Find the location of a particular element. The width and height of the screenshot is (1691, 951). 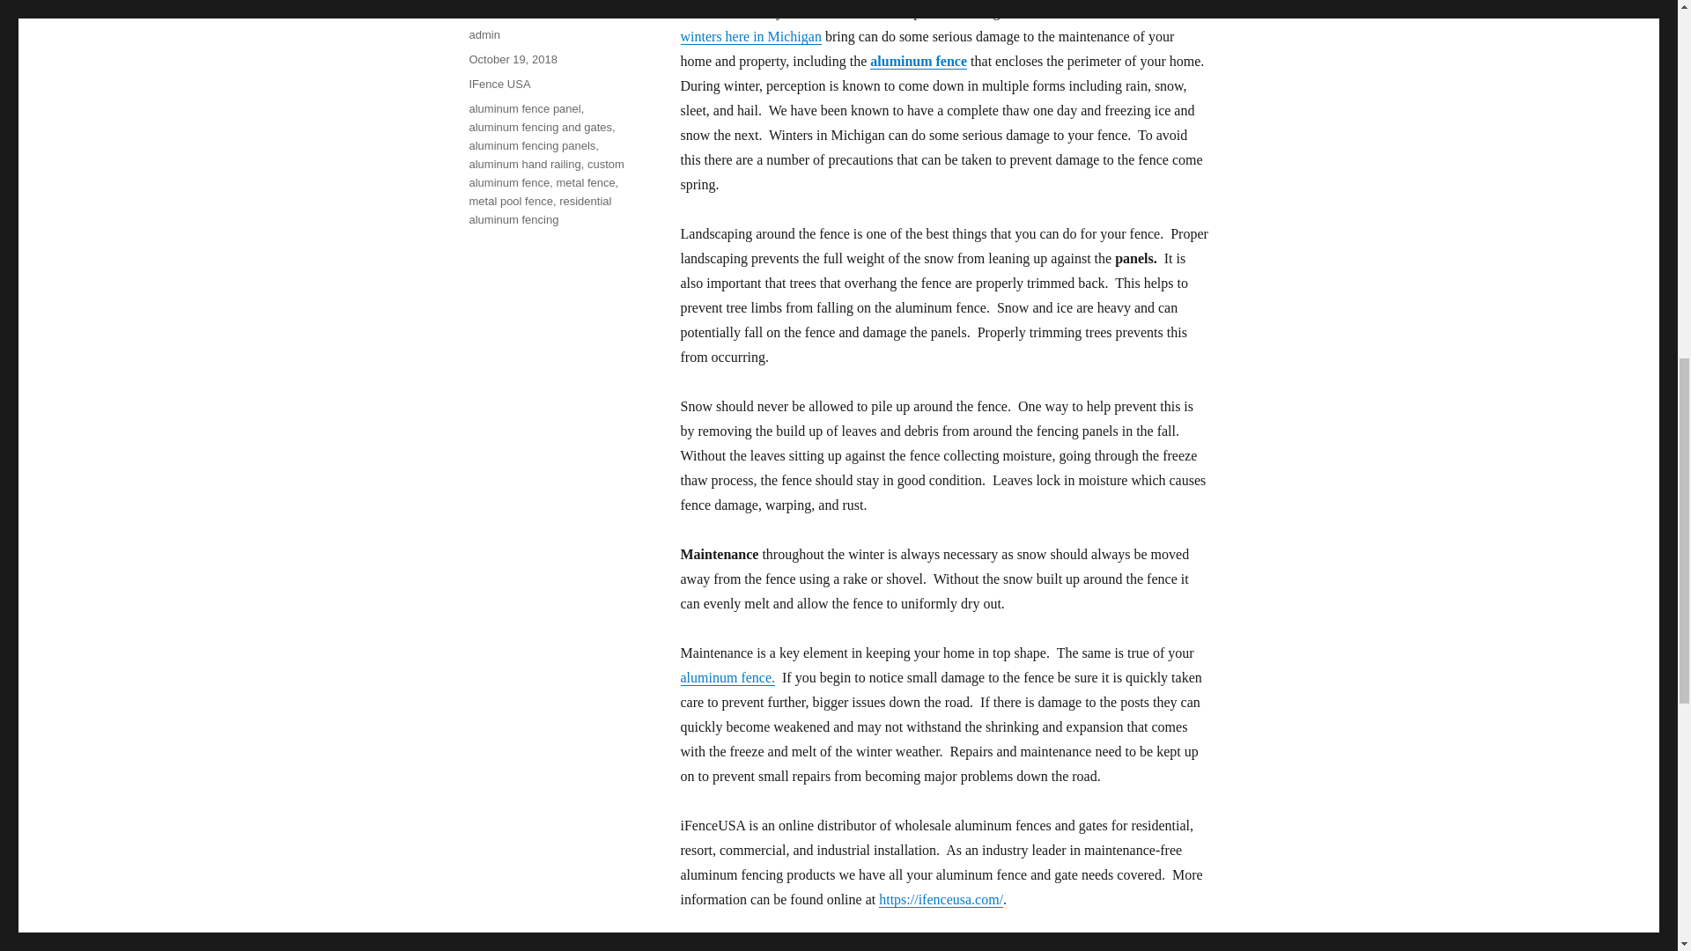

aluminum hand railing is located at coordinates (523, 164).